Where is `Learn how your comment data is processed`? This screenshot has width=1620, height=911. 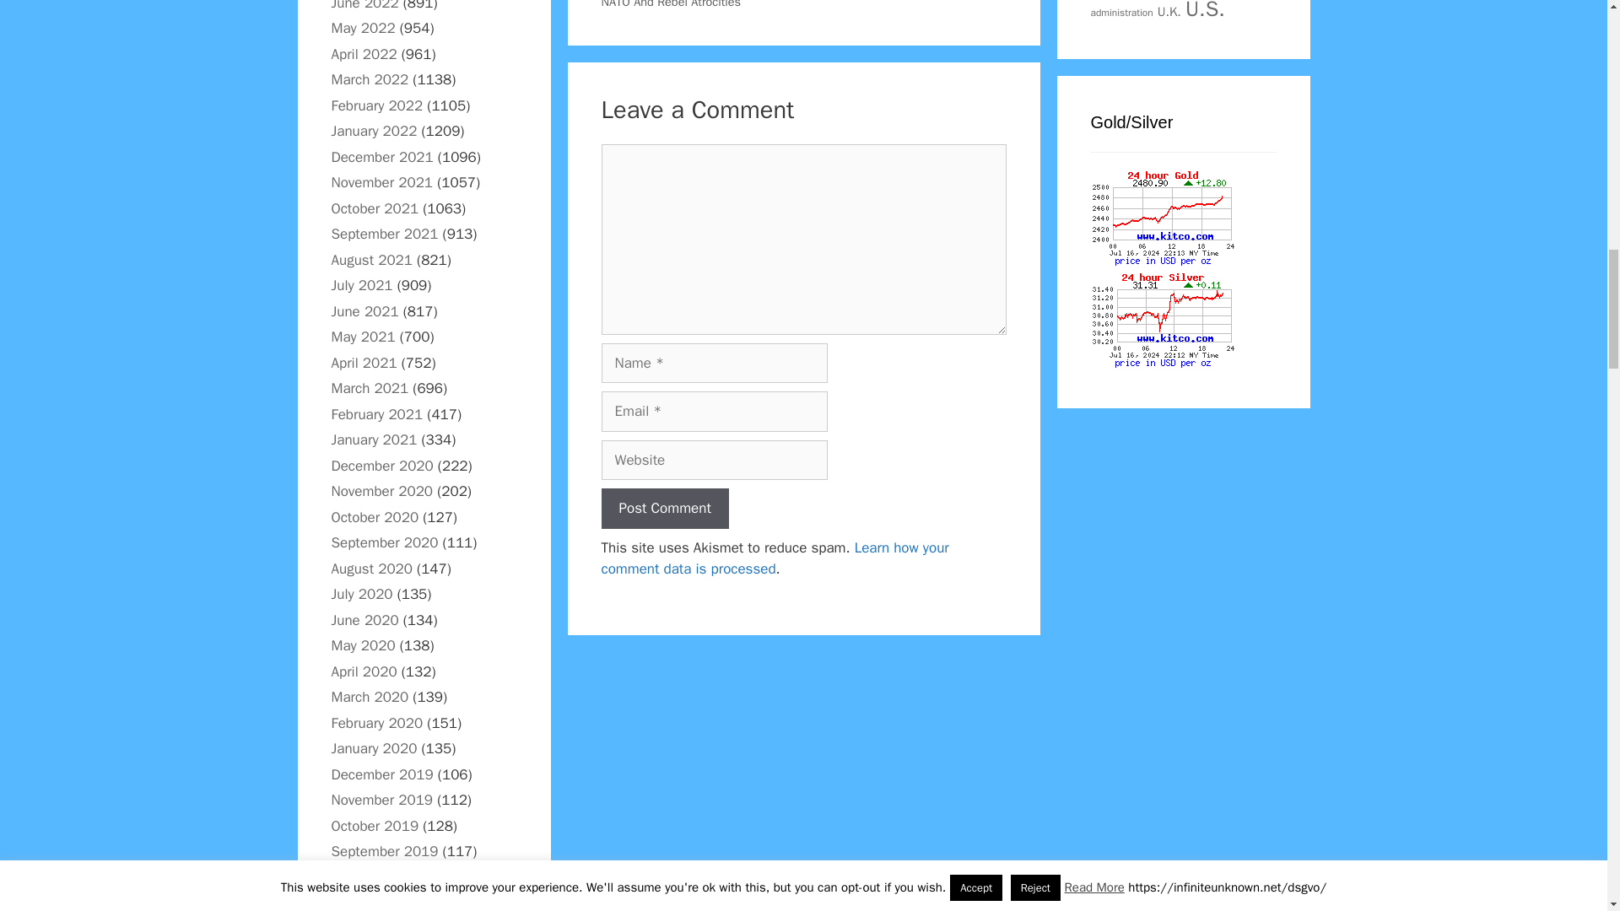 Learn how your comment data is processed is located at coordinates (775, 558).